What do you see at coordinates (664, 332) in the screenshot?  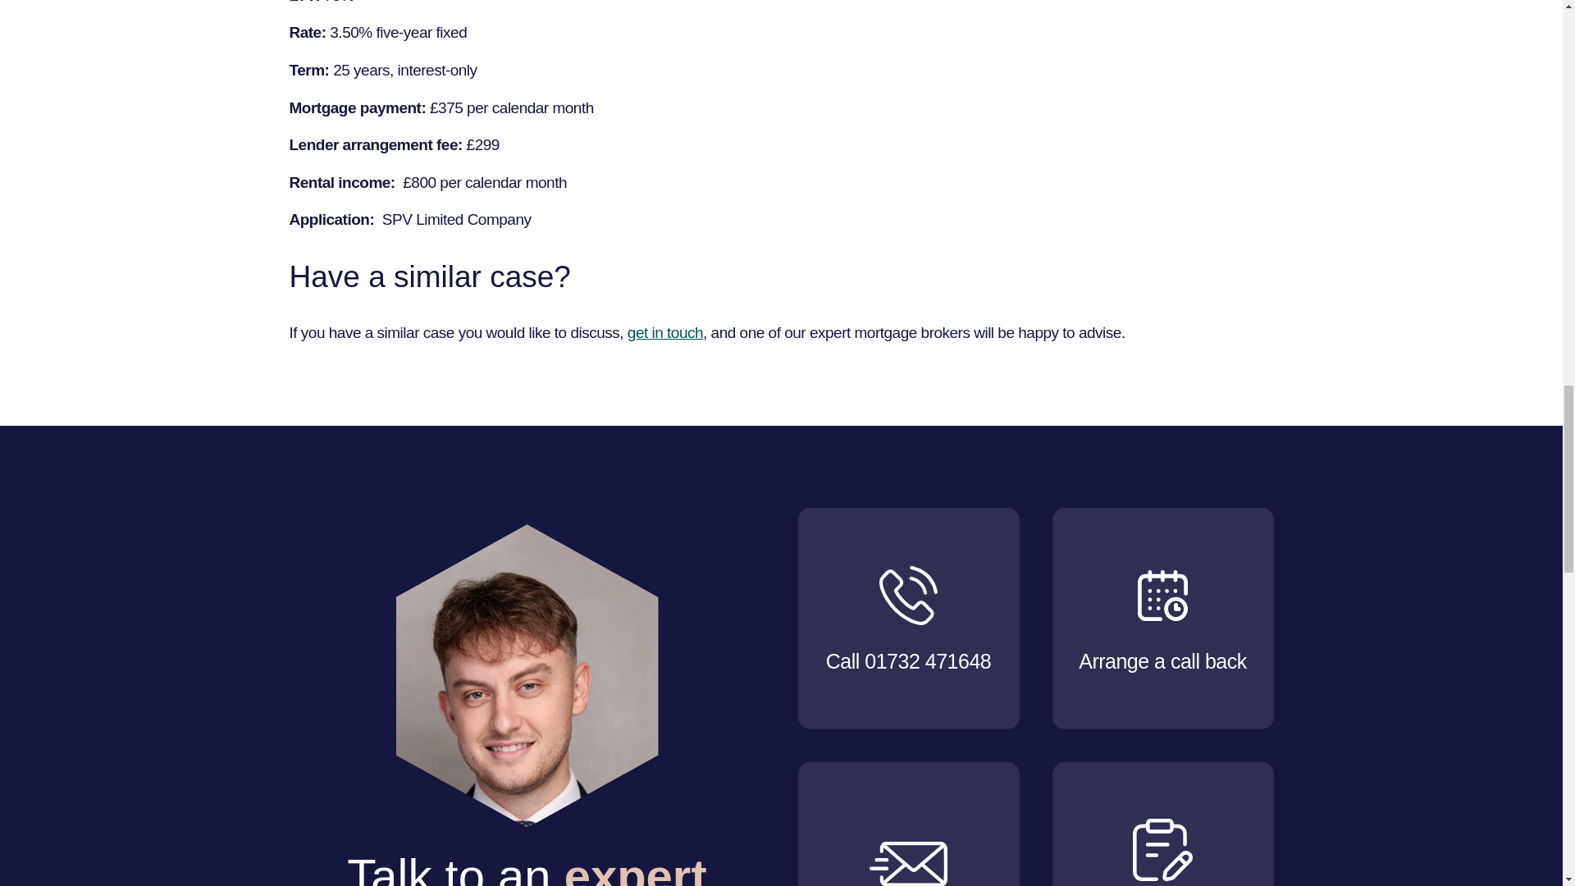 I see `Speak to a mortgage broker` at bounding box center [664, 332].